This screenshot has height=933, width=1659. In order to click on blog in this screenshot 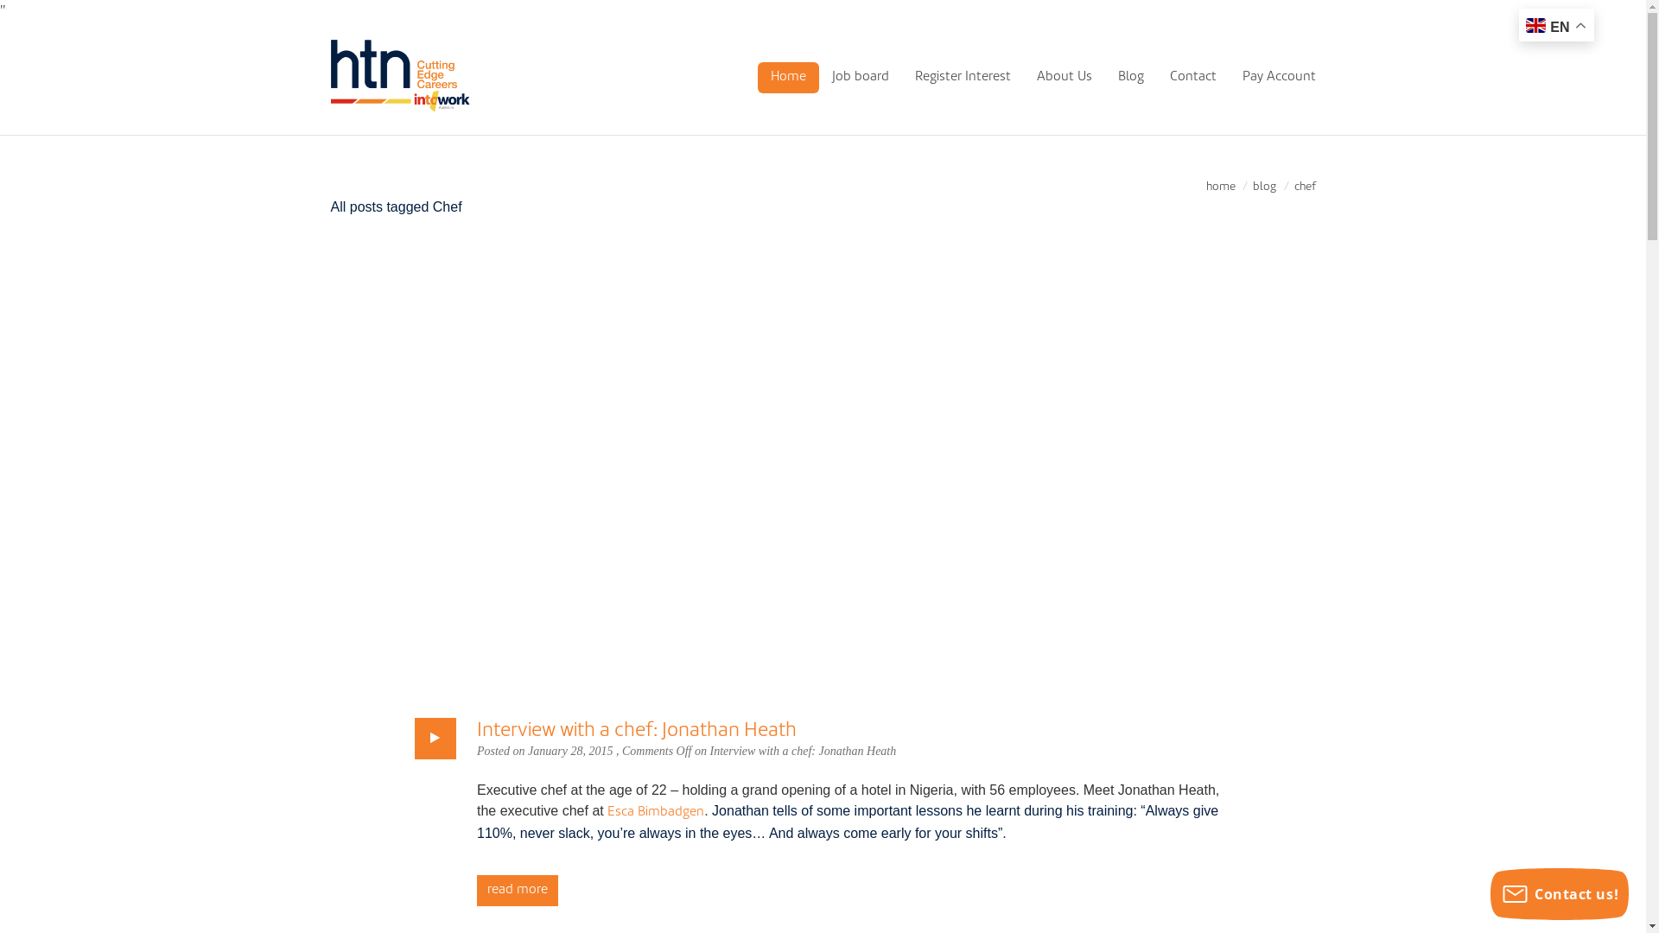, I will do `click(1265, 187)`.